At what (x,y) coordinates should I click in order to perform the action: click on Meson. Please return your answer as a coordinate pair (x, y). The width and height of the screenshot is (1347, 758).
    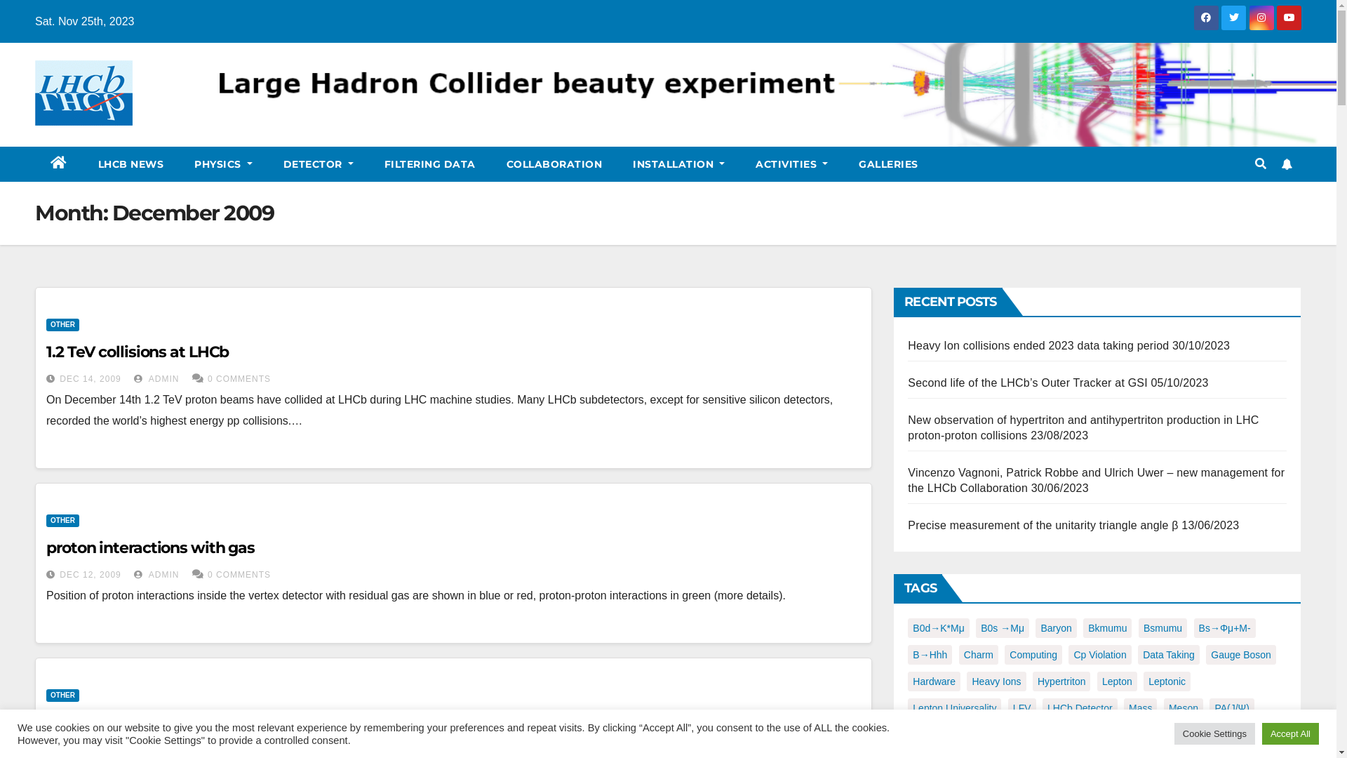
    Looking at the image, I should click on (1184, 708).